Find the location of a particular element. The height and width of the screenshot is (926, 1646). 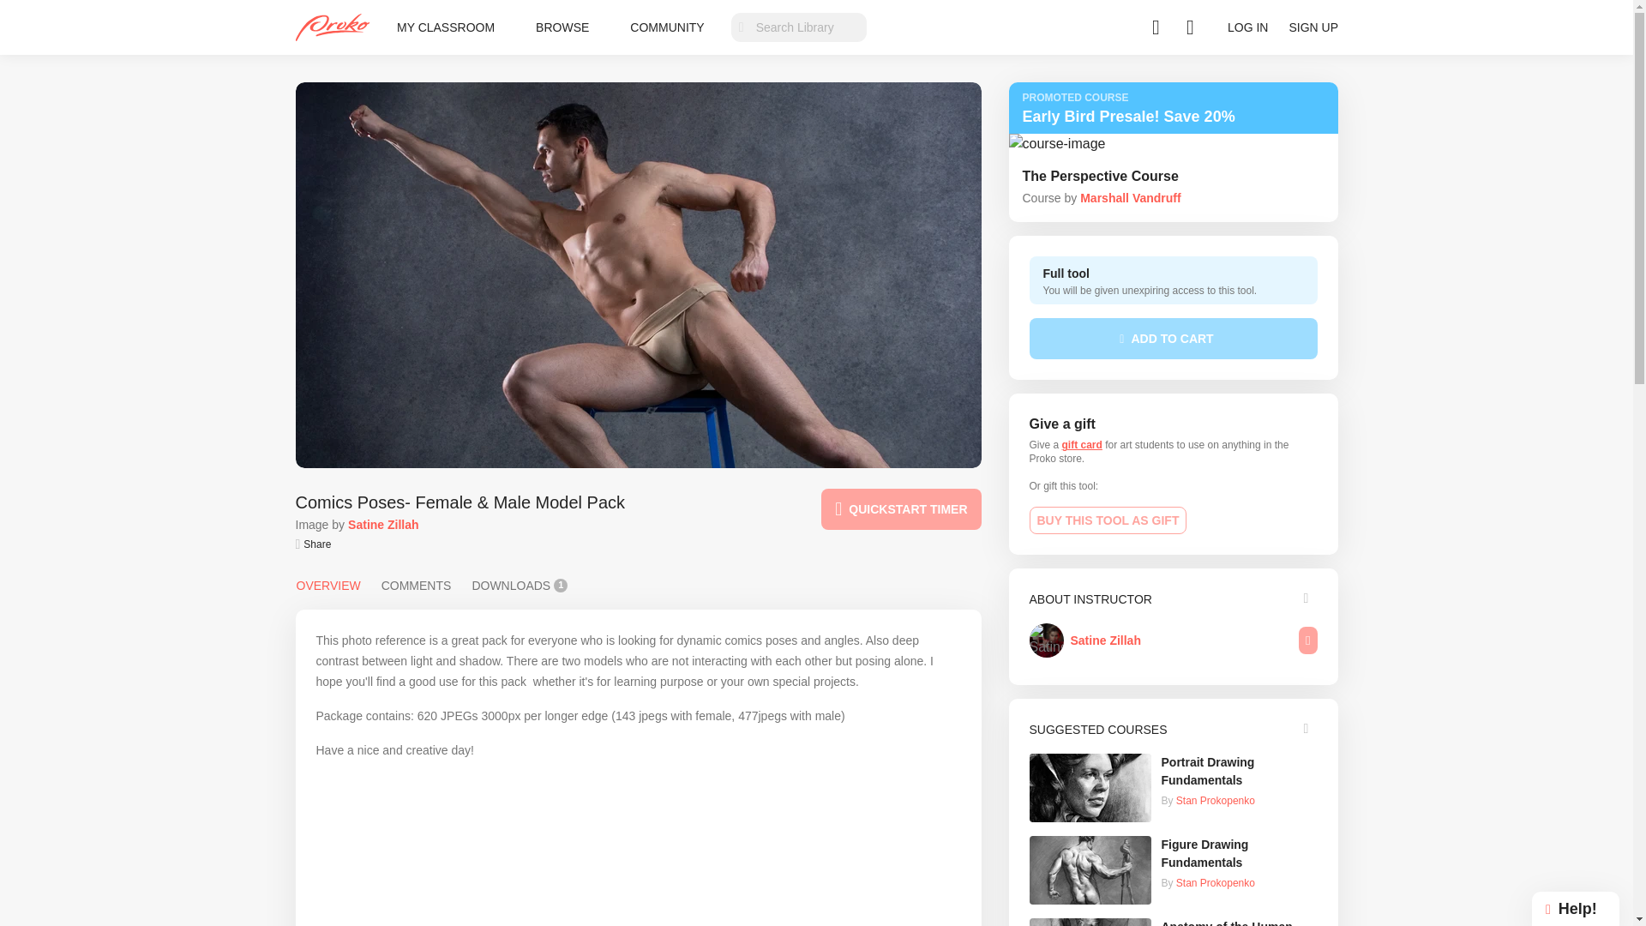

Stan Prokopenko is located at coordinates (1216, 882).